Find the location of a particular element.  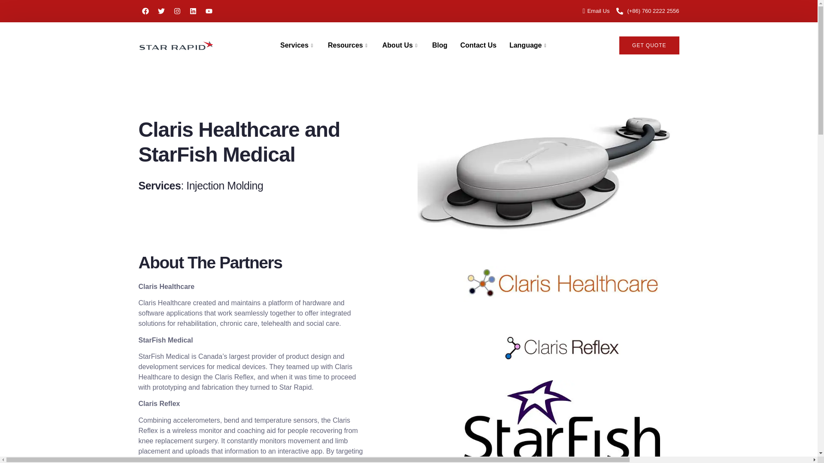

Email Us is located at coordinates (593, 11).